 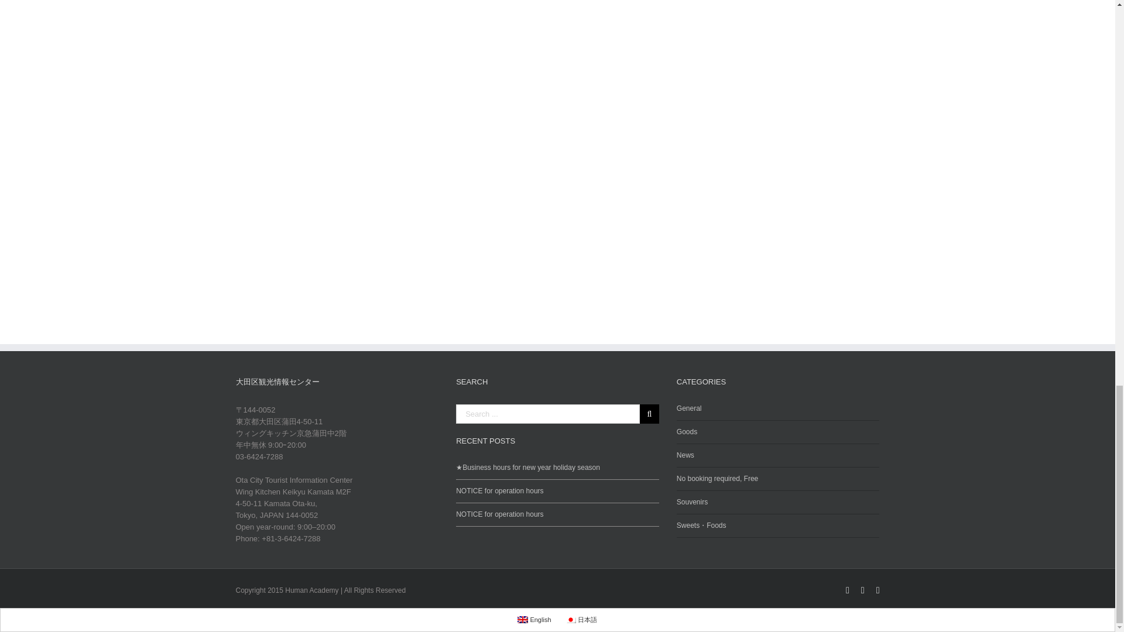 I want to click on No booking required, Free, so click(x=778, y=479).